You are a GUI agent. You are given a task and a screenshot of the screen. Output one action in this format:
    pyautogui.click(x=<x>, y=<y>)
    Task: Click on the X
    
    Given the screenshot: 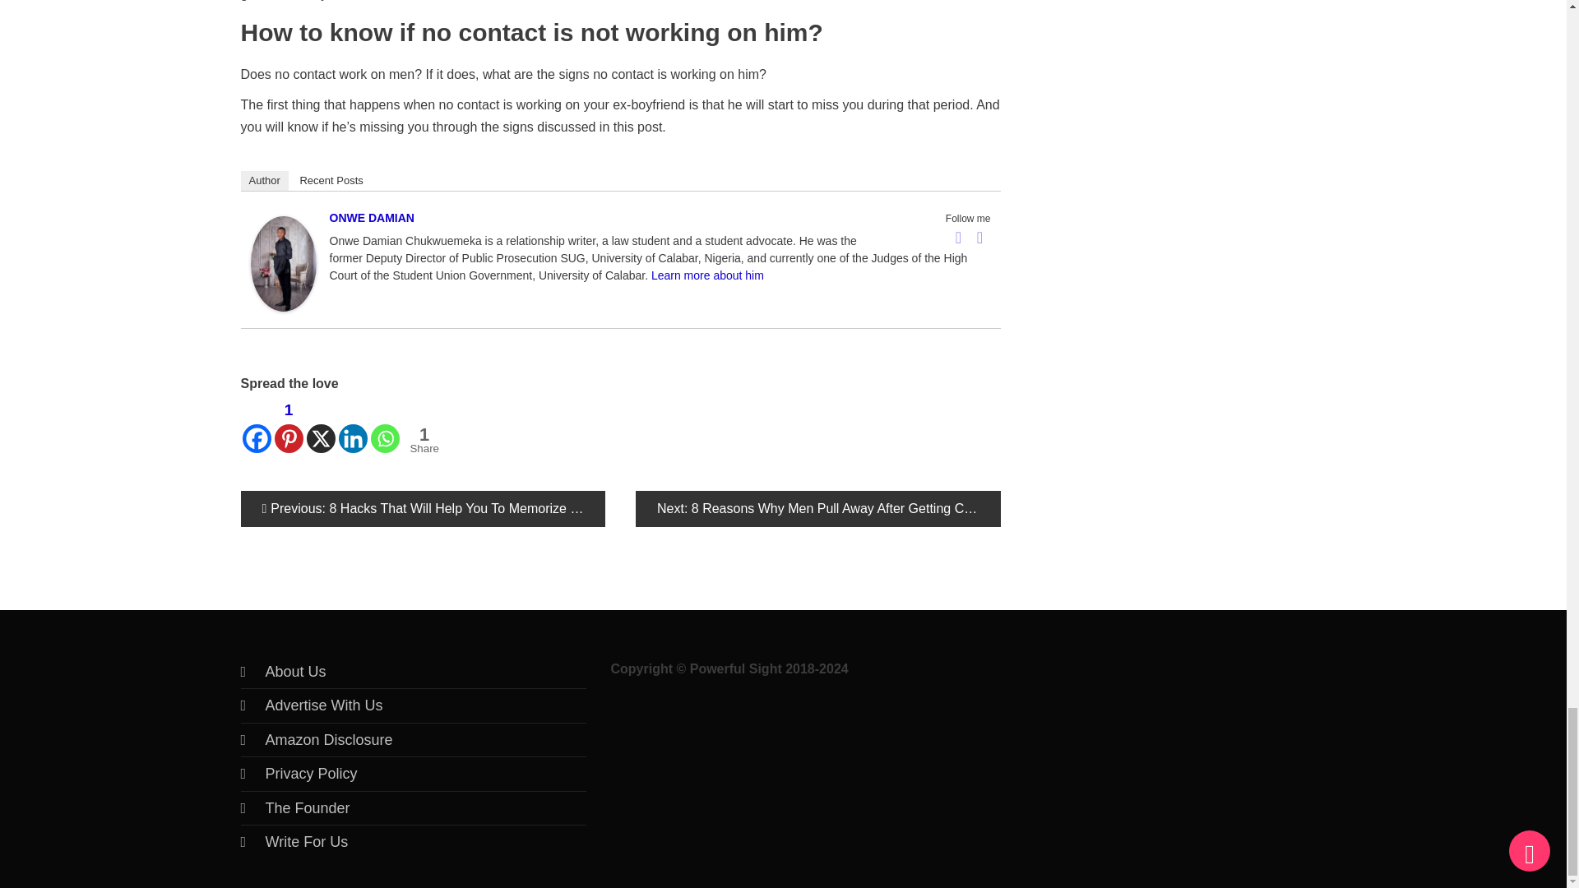 What is the action you would take?
    pyautogui.click(x=321, y=424)
    